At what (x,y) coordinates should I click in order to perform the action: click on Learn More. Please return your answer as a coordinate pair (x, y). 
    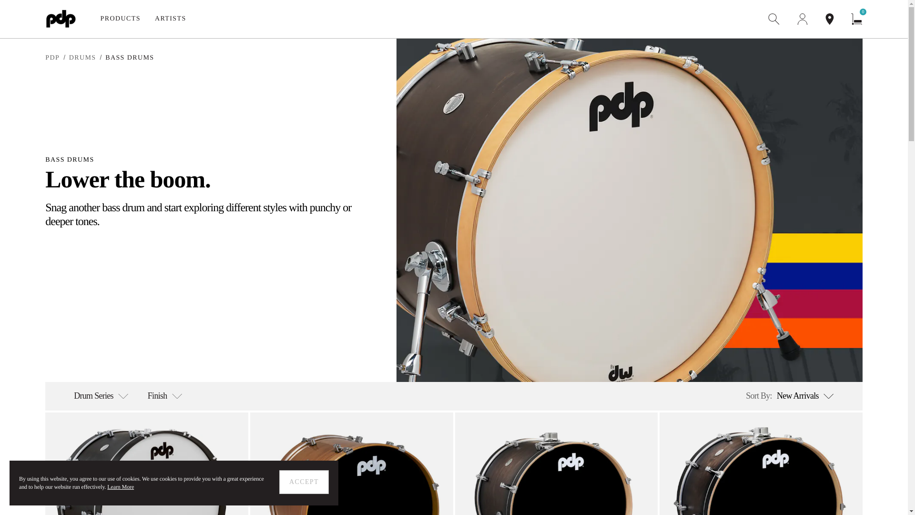
    Looking at the image, I should click on (121, 19).